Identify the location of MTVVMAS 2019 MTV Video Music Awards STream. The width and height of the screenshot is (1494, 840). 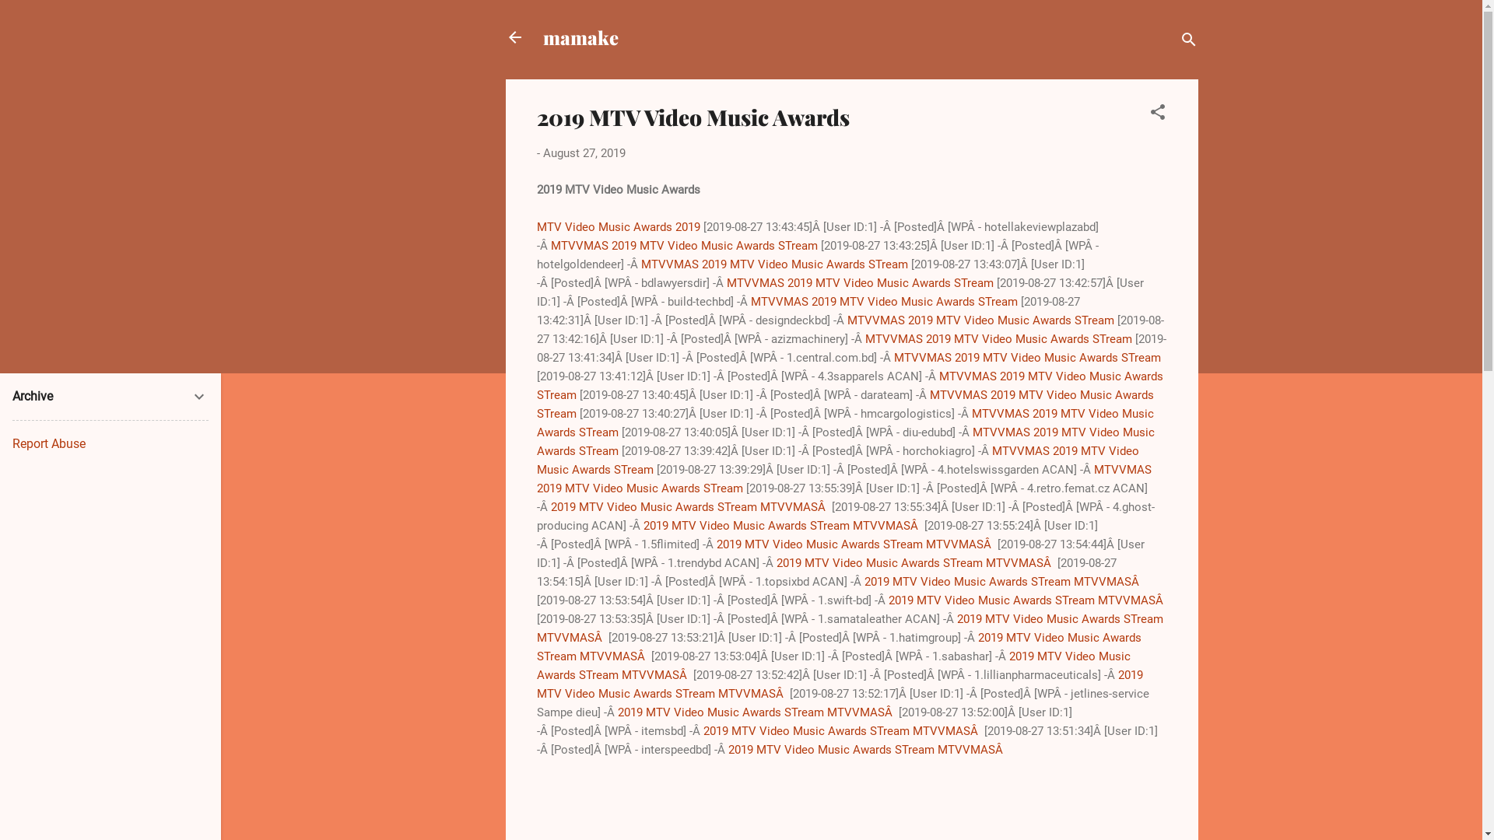
(845, 422).